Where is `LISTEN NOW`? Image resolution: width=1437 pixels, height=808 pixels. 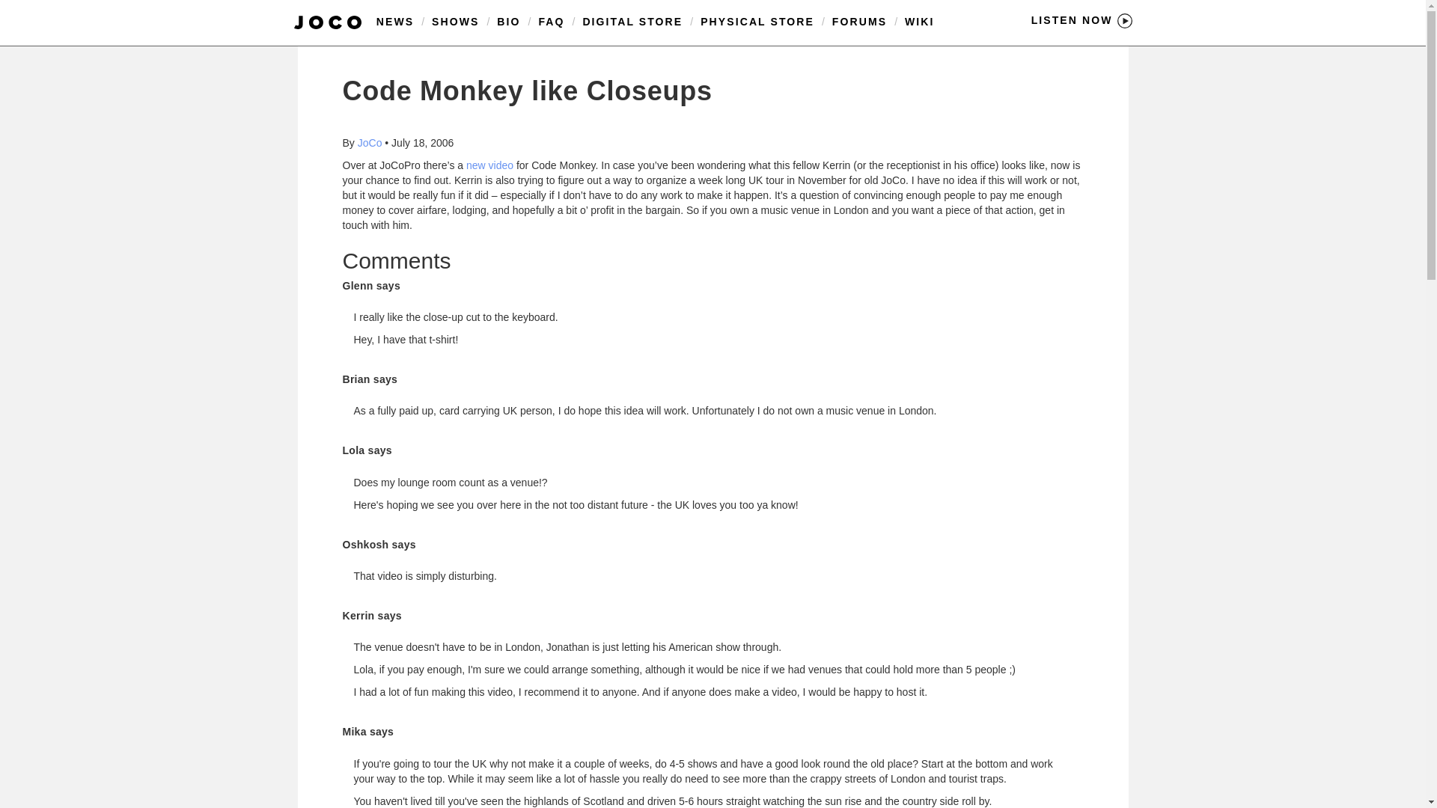 LISTEN NOW is located at coordinates (1081, 19).